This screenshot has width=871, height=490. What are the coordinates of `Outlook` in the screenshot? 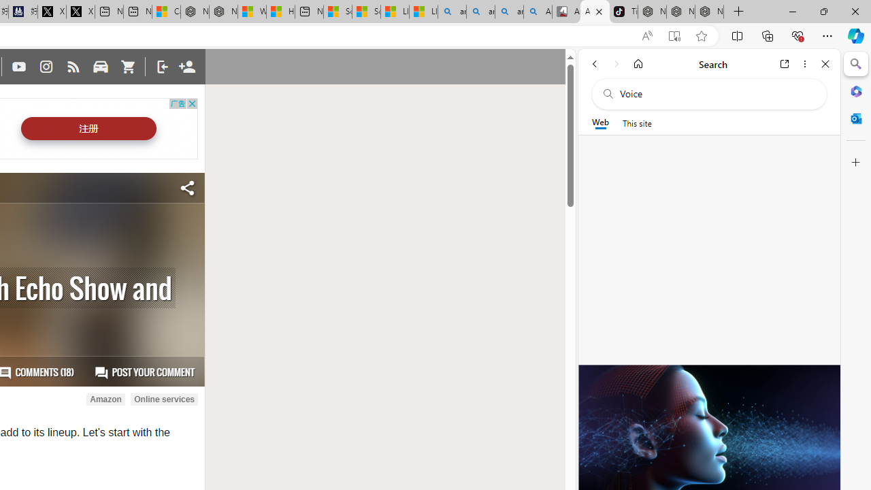 It's located at (856, 118).